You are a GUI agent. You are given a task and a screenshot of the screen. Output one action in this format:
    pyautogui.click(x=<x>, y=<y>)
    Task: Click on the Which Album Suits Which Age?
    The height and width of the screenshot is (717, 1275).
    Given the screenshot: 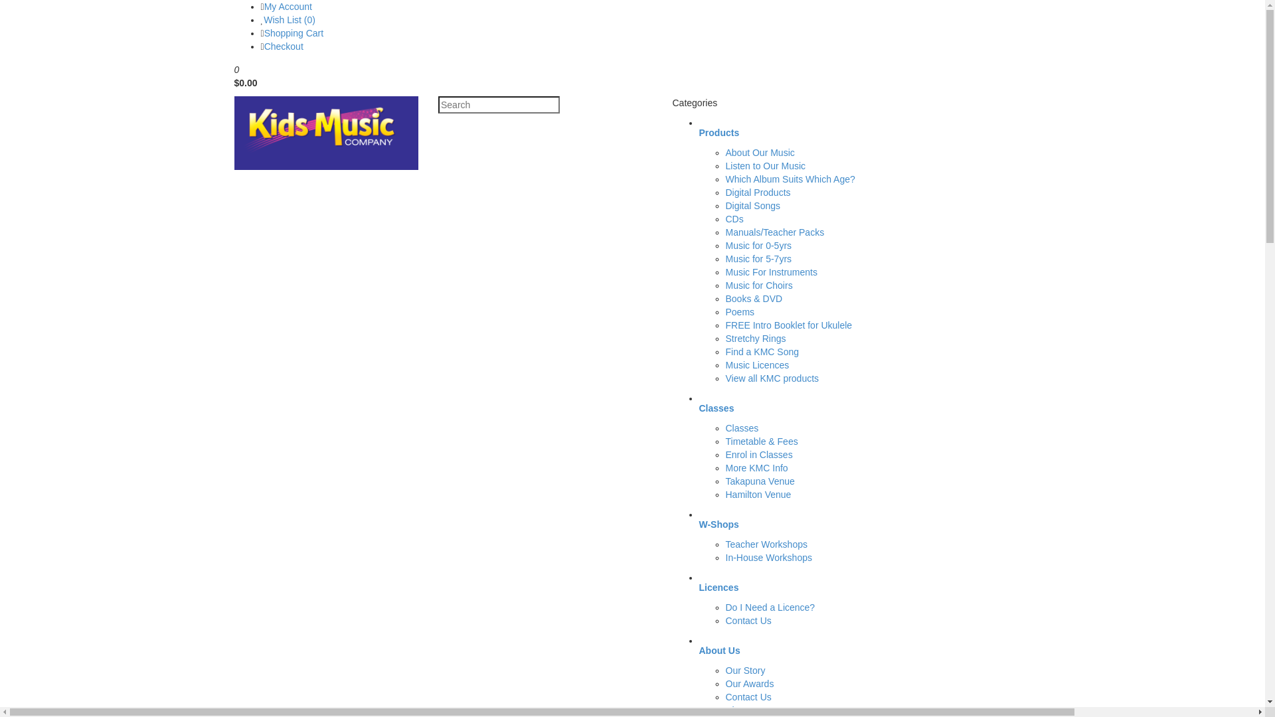 What is the action you would take?
    pyautogui.click(x=790, y=179)
    